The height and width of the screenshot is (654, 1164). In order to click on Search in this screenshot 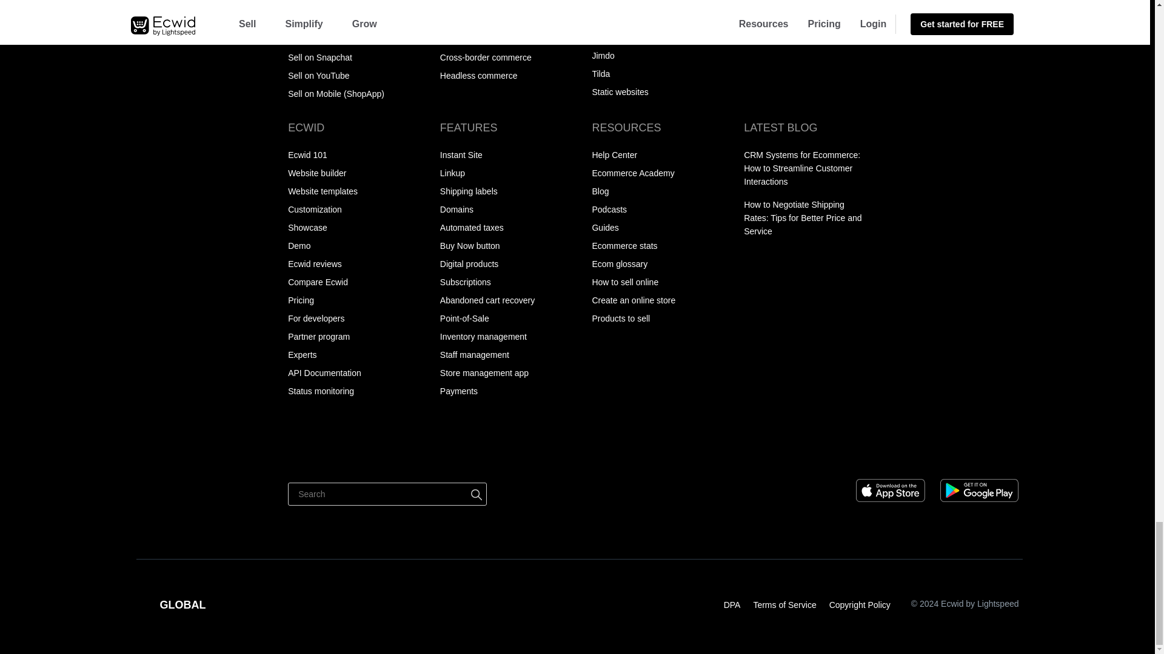, I will do `click(387, 494)`.